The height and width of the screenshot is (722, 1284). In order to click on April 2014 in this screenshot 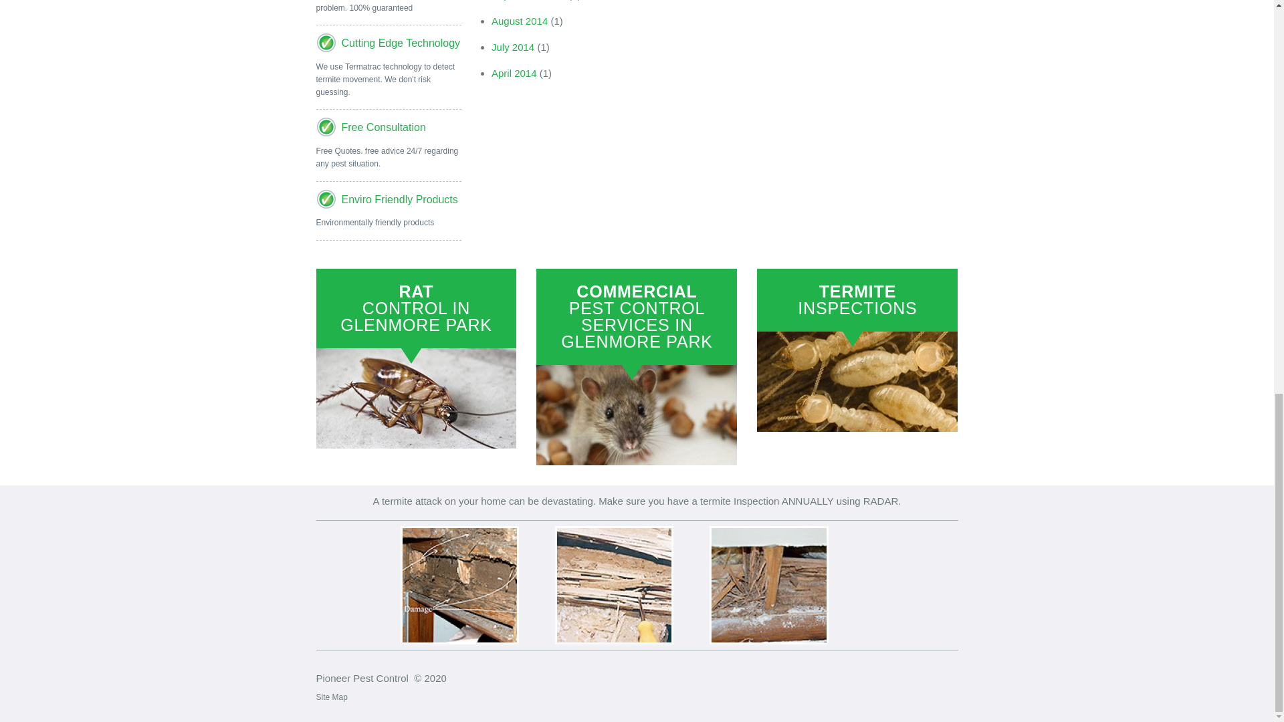, I will do `click(514, 73)`.